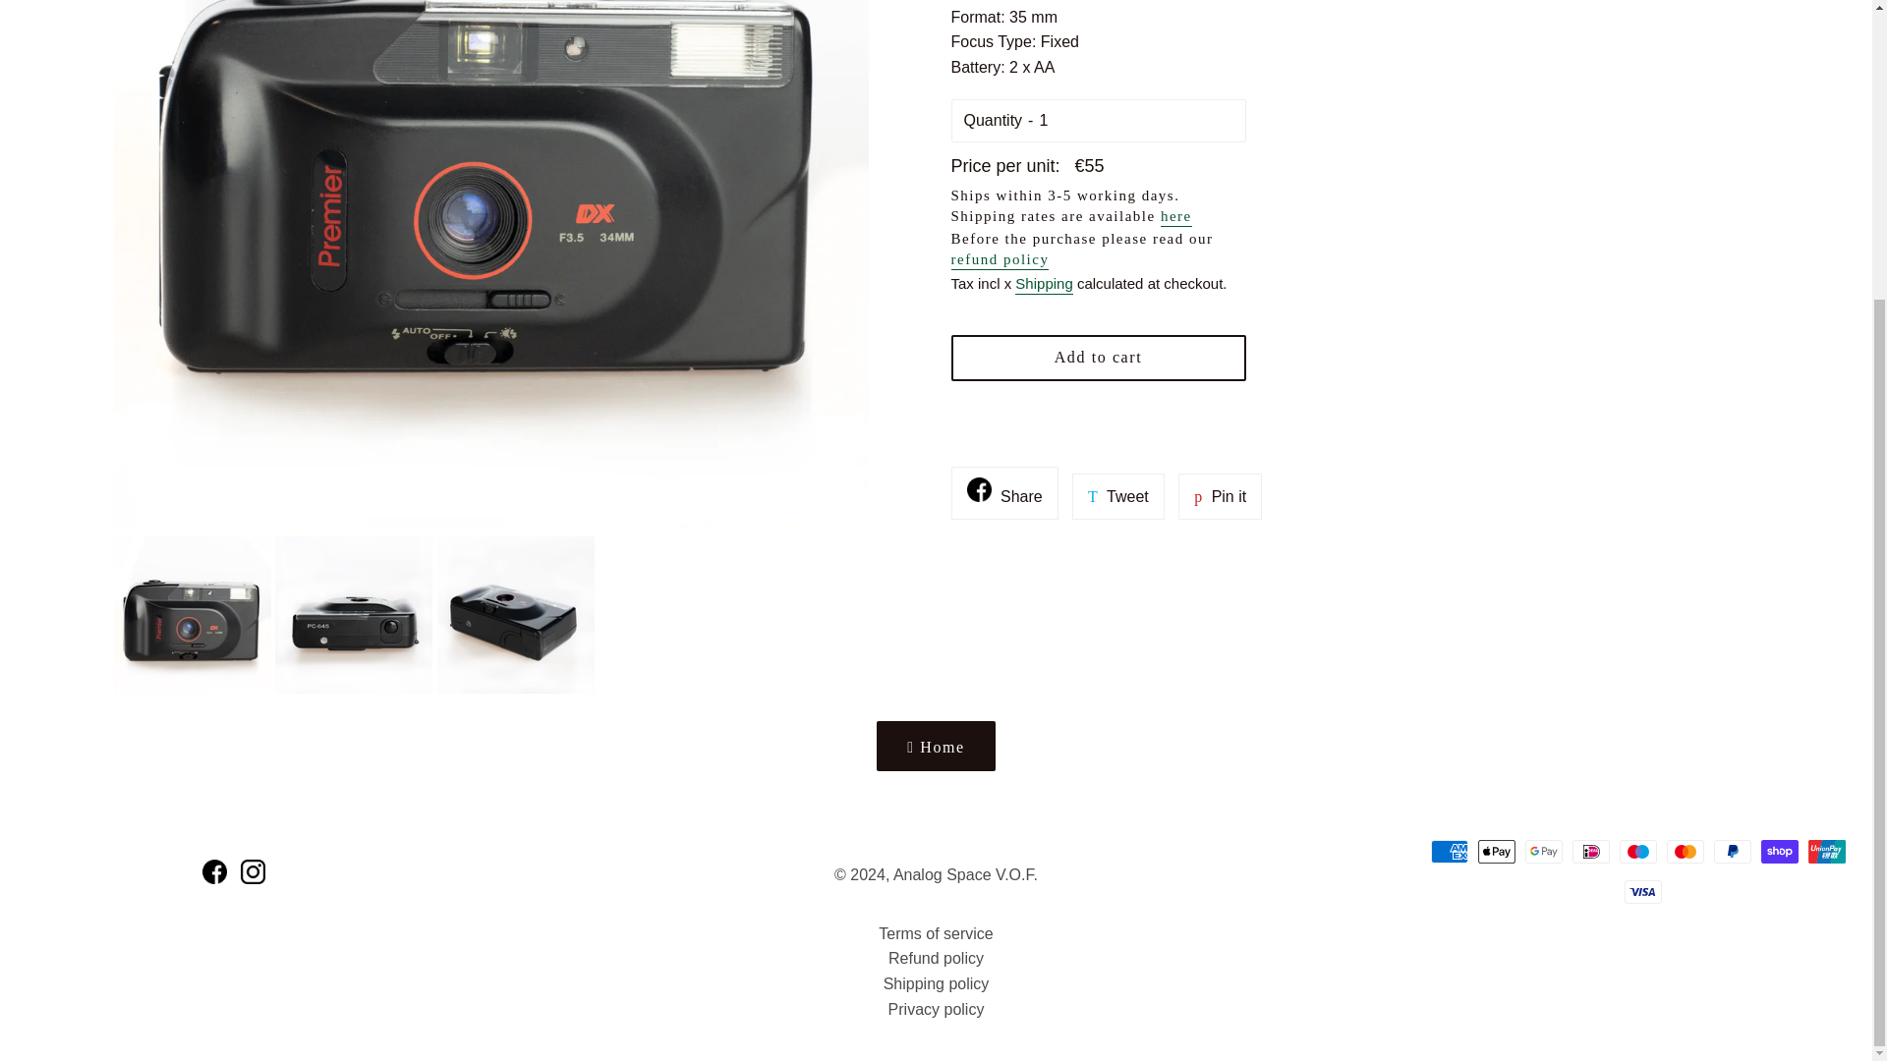 The width and height of the screenshot is (1887, 1061). Describe the element at coordinates (1543, 852) in the screenshot. I see `Terms of service` at that location.